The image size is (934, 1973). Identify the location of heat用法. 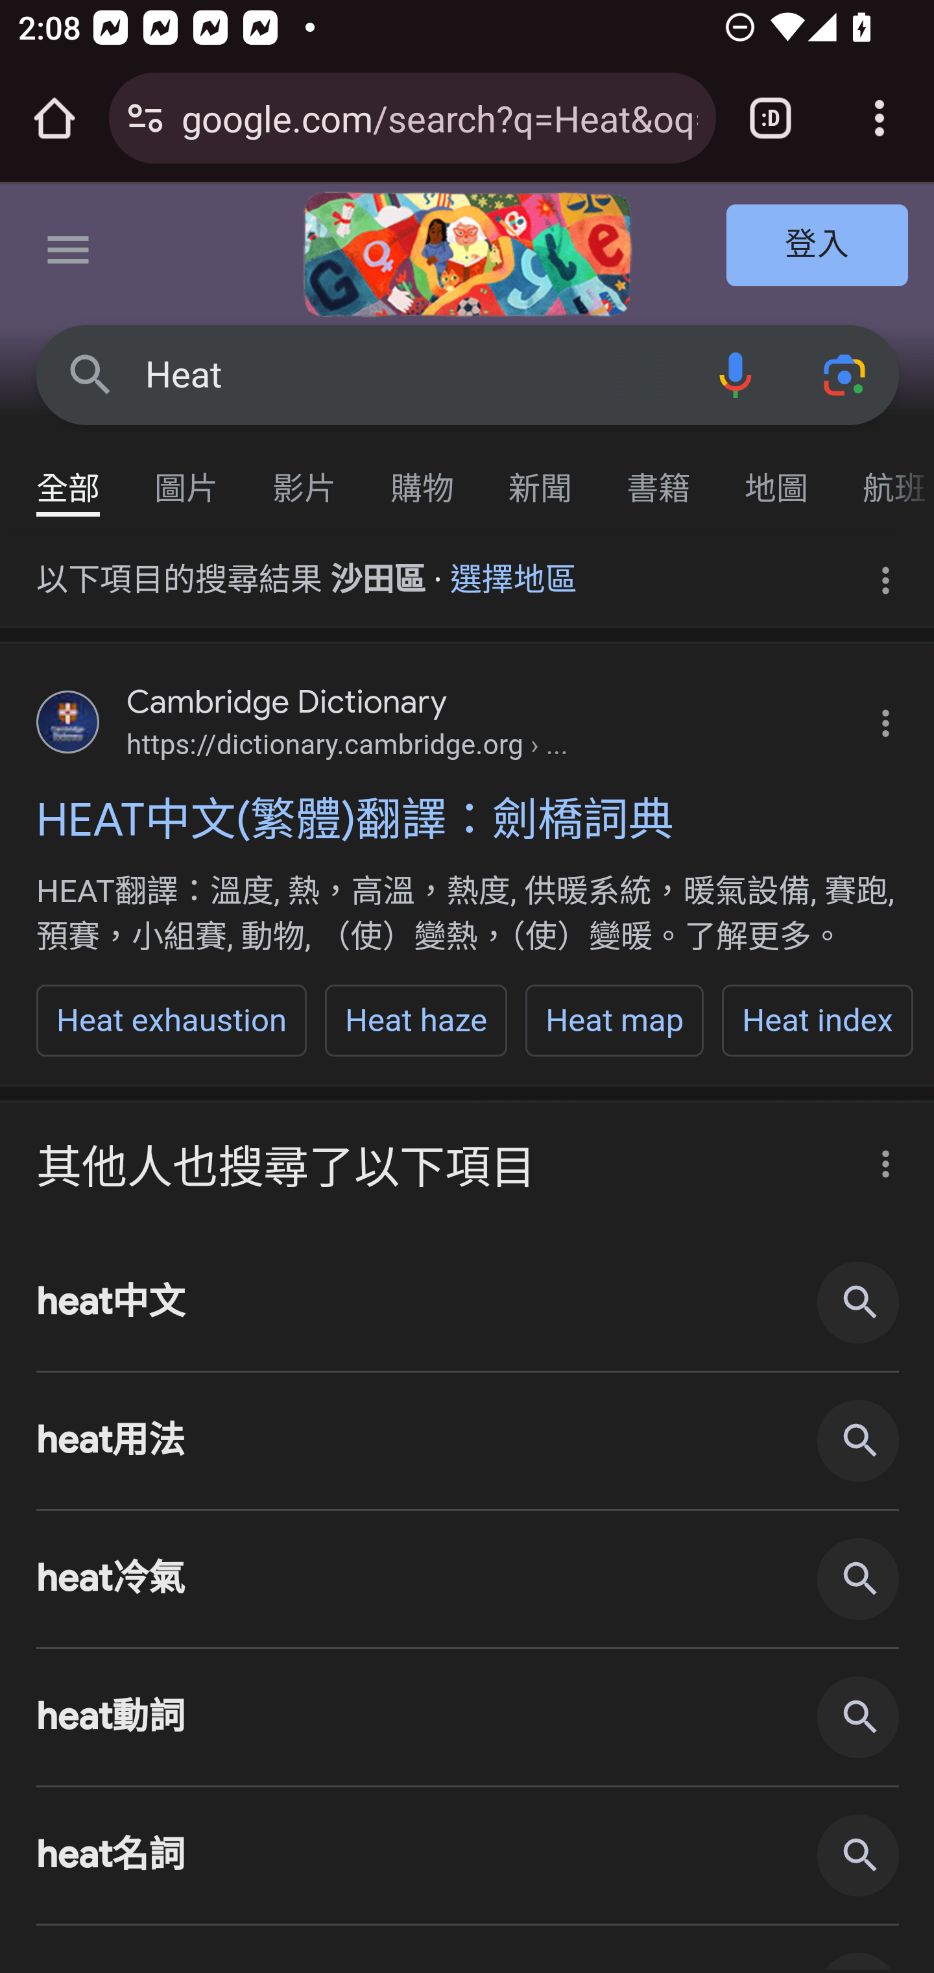
(468, 1440).